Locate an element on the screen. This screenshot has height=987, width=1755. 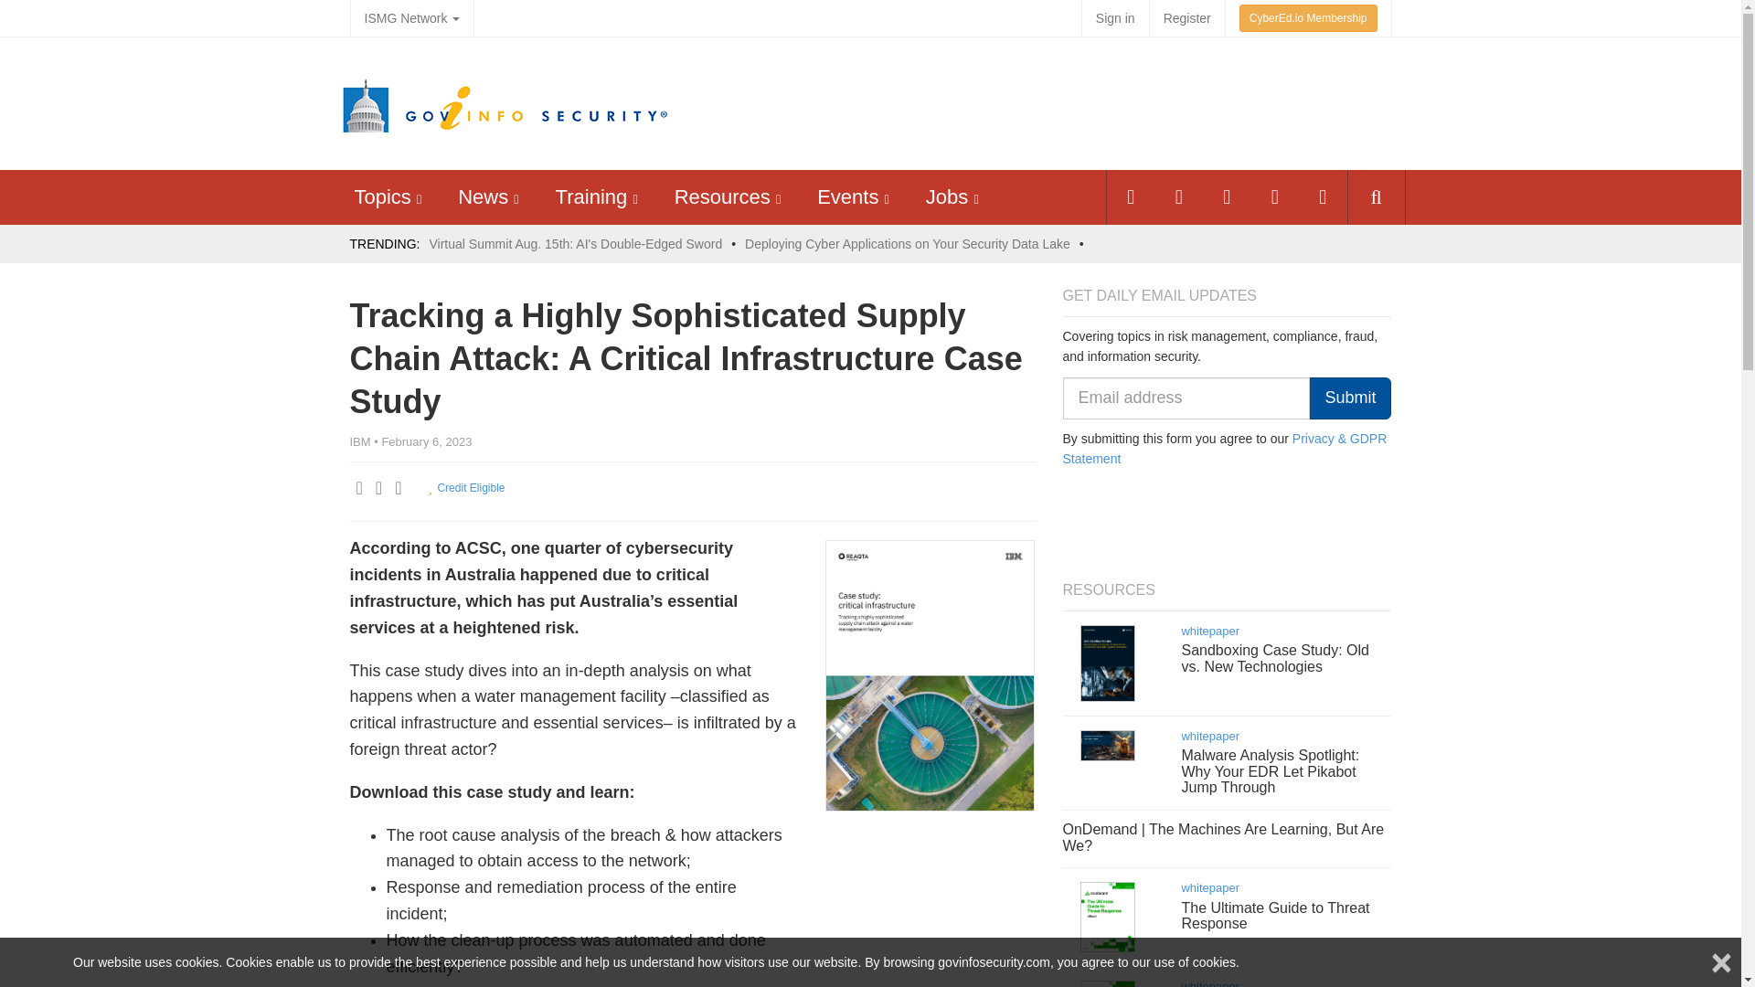
ISMG Network is located at coordinates (411, 18).